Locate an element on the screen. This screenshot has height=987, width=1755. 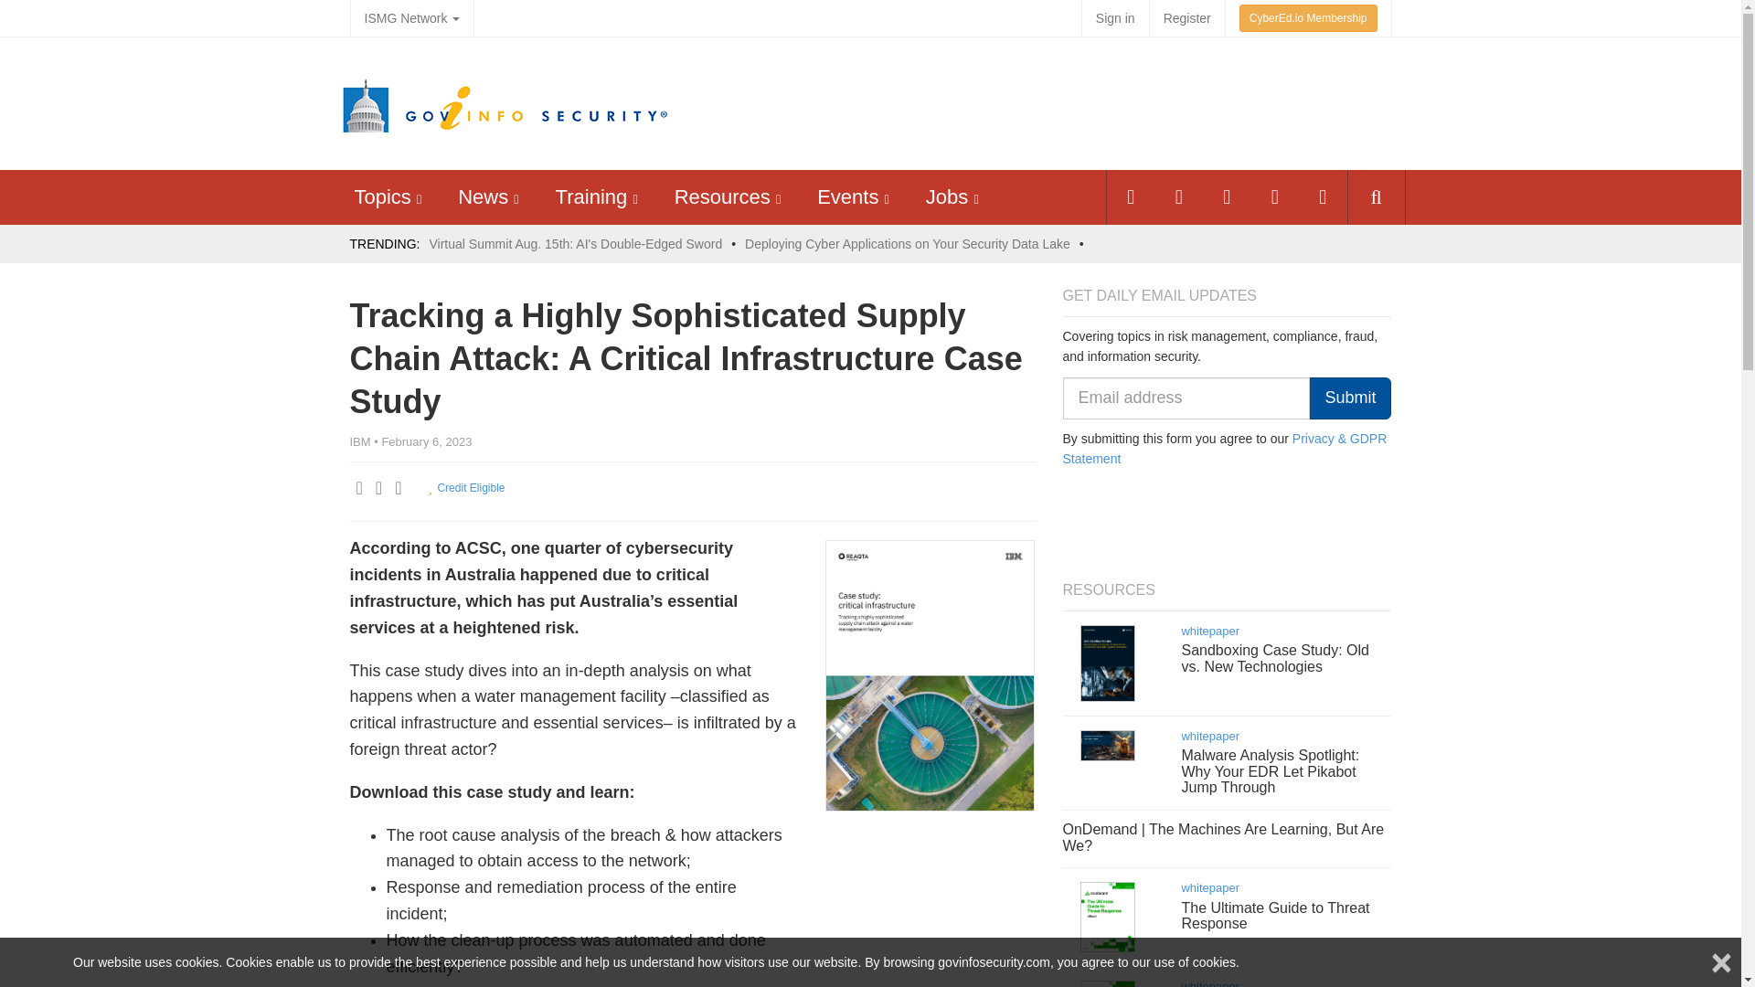
ISMG Network is located at coordinates (411, 18).